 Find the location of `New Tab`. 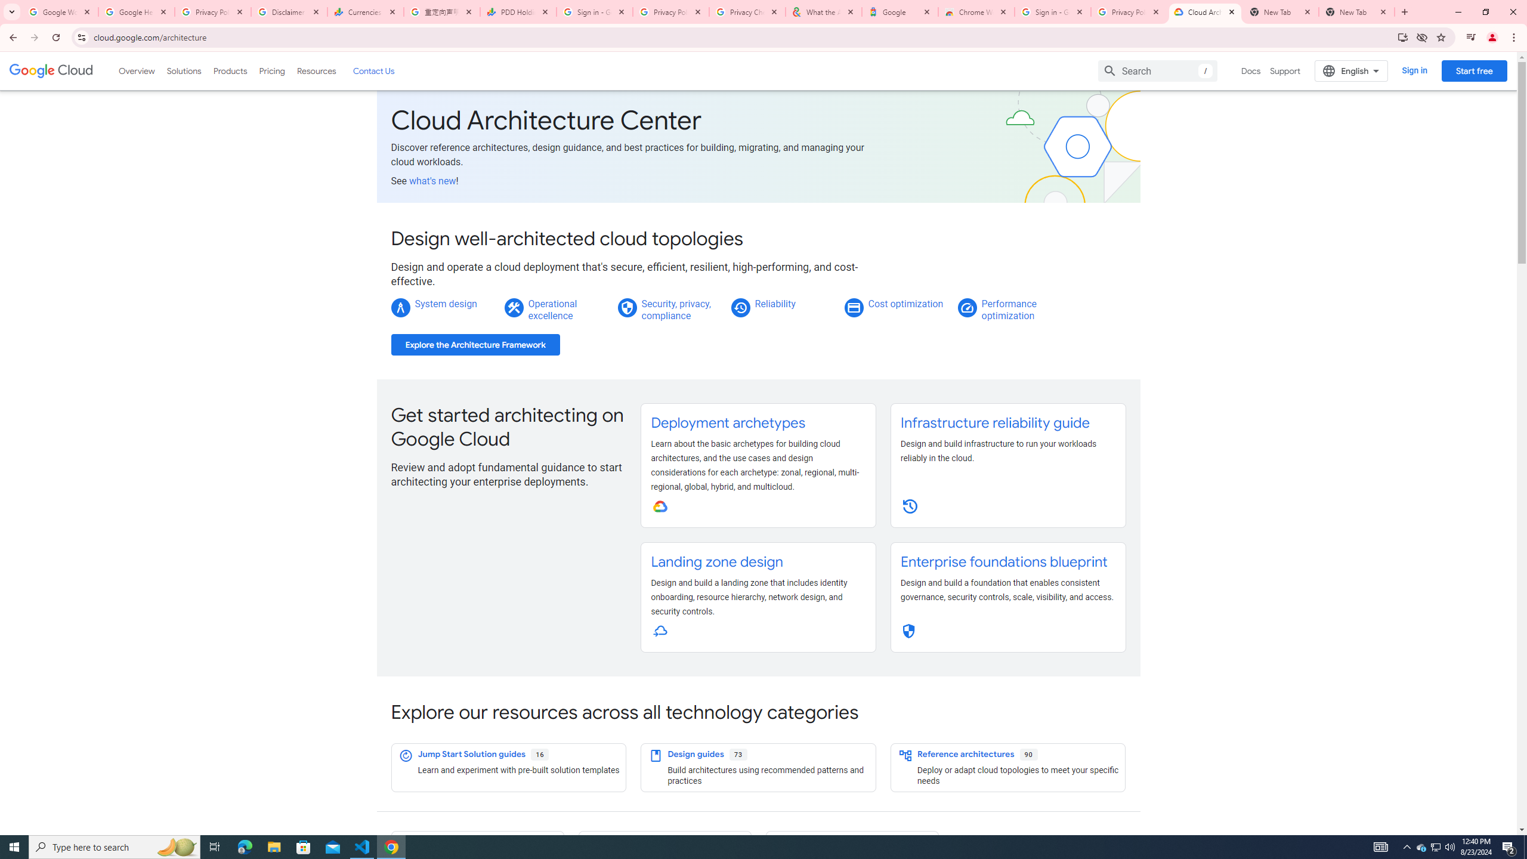

New Tab is located at coordinates (1356, 12).